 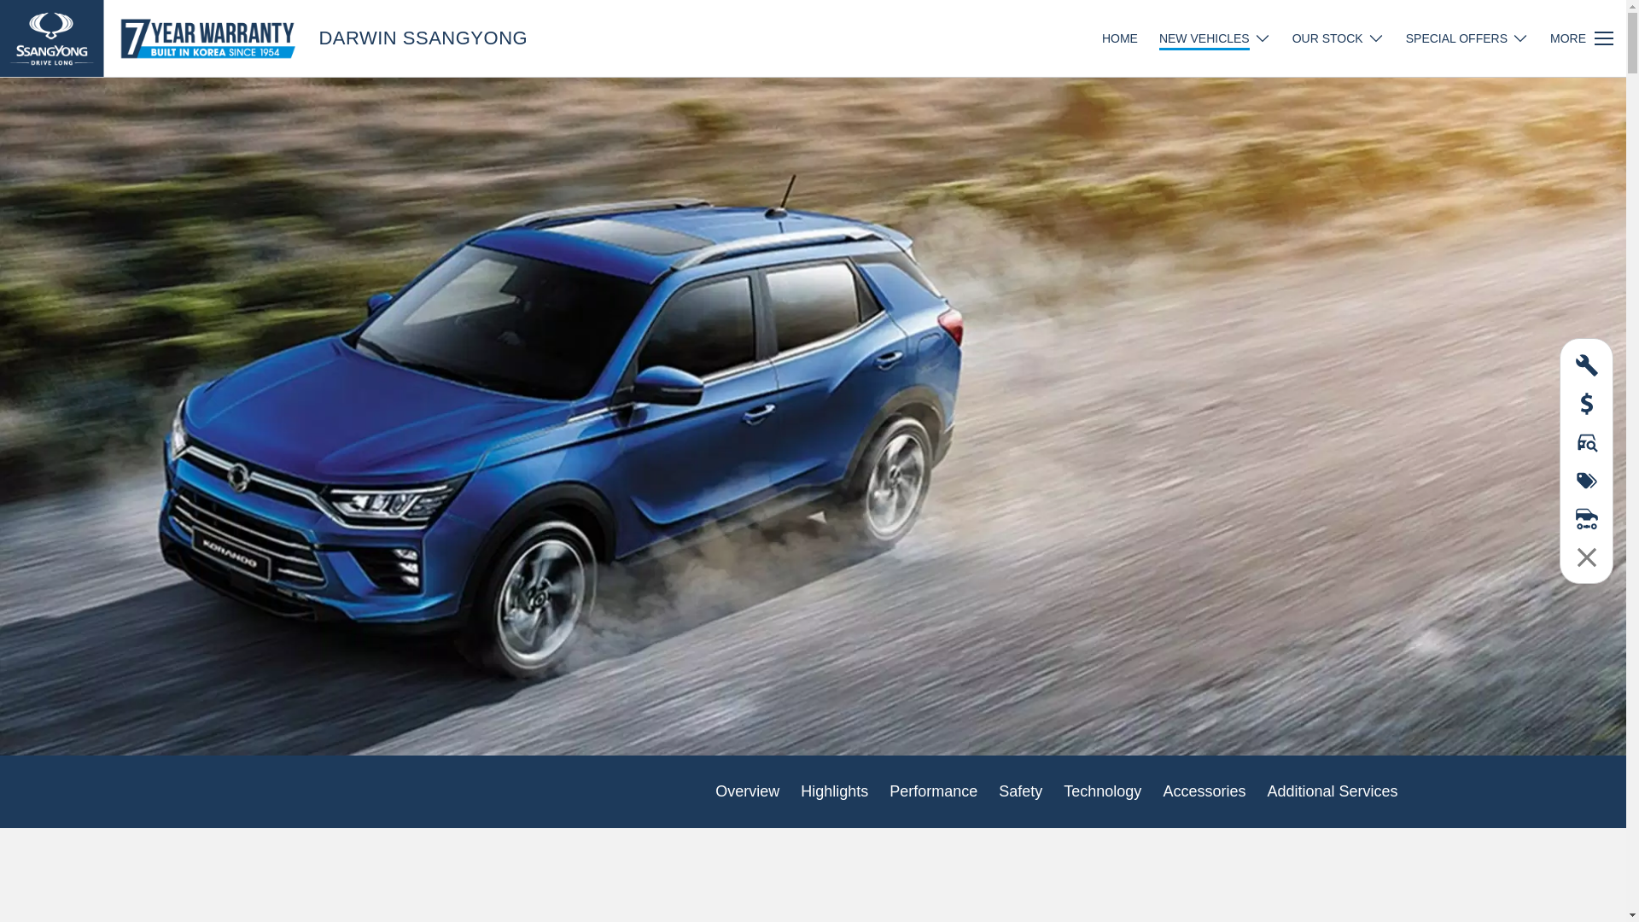 I want to click on OUR STOCK, so click(x=1339, y=38).